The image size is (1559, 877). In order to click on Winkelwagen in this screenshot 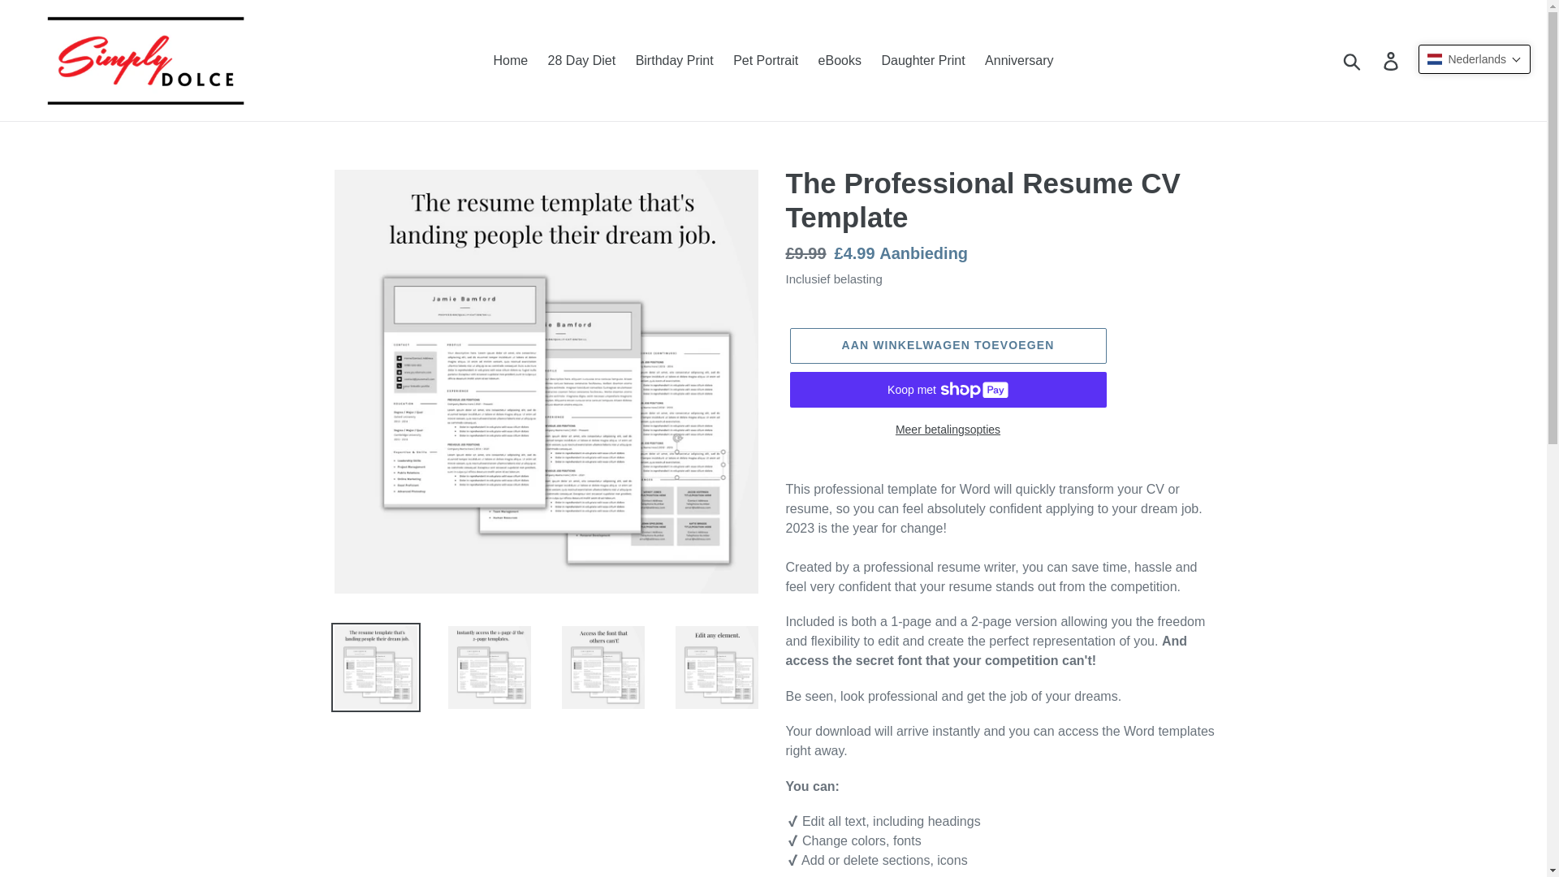, I will do `click(1430, 60)`.